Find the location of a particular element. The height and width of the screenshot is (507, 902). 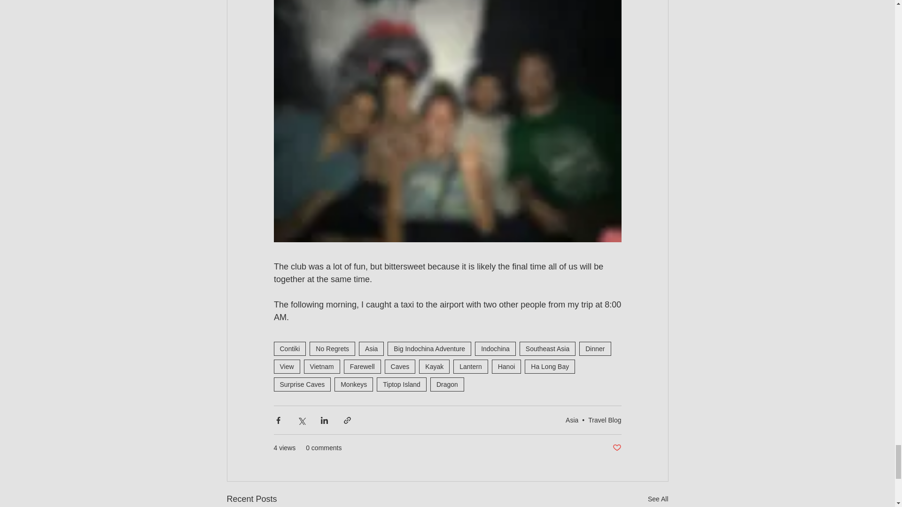

Contiki is located at coordinates (289, 348).